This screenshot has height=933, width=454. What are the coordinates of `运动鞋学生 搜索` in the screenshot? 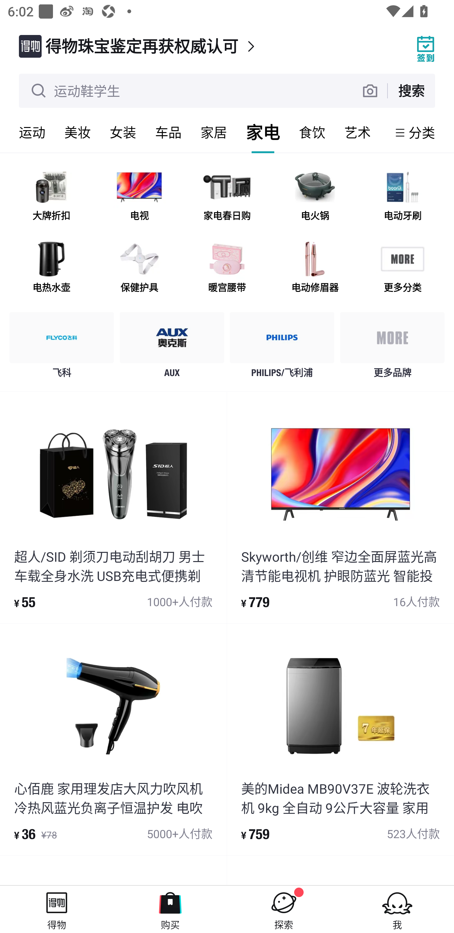 It's located at (227, 91).